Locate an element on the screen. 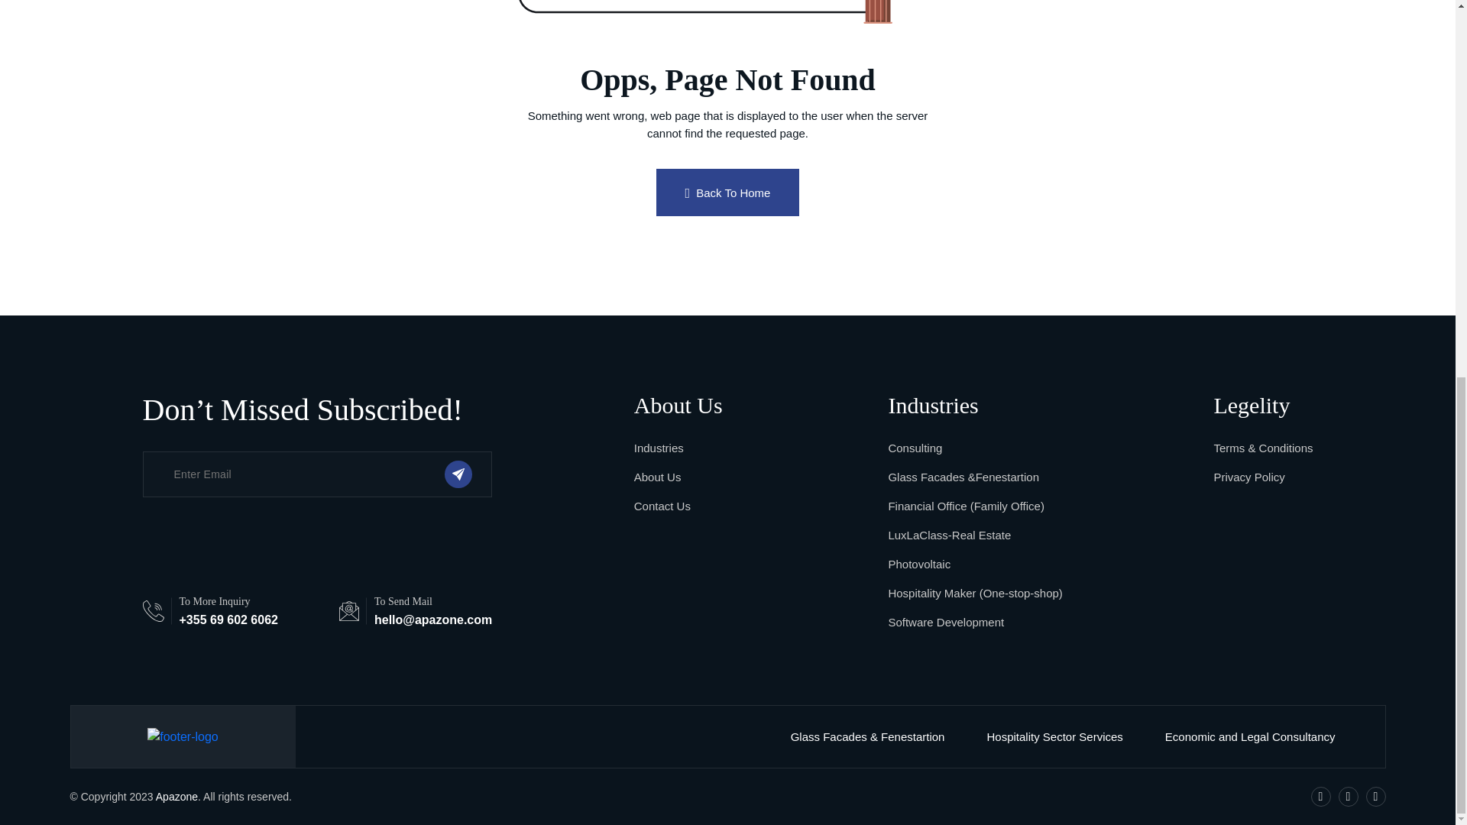 The height and width of the screenshot is (825, 1467). About Us is located at coordinates (657, 477).